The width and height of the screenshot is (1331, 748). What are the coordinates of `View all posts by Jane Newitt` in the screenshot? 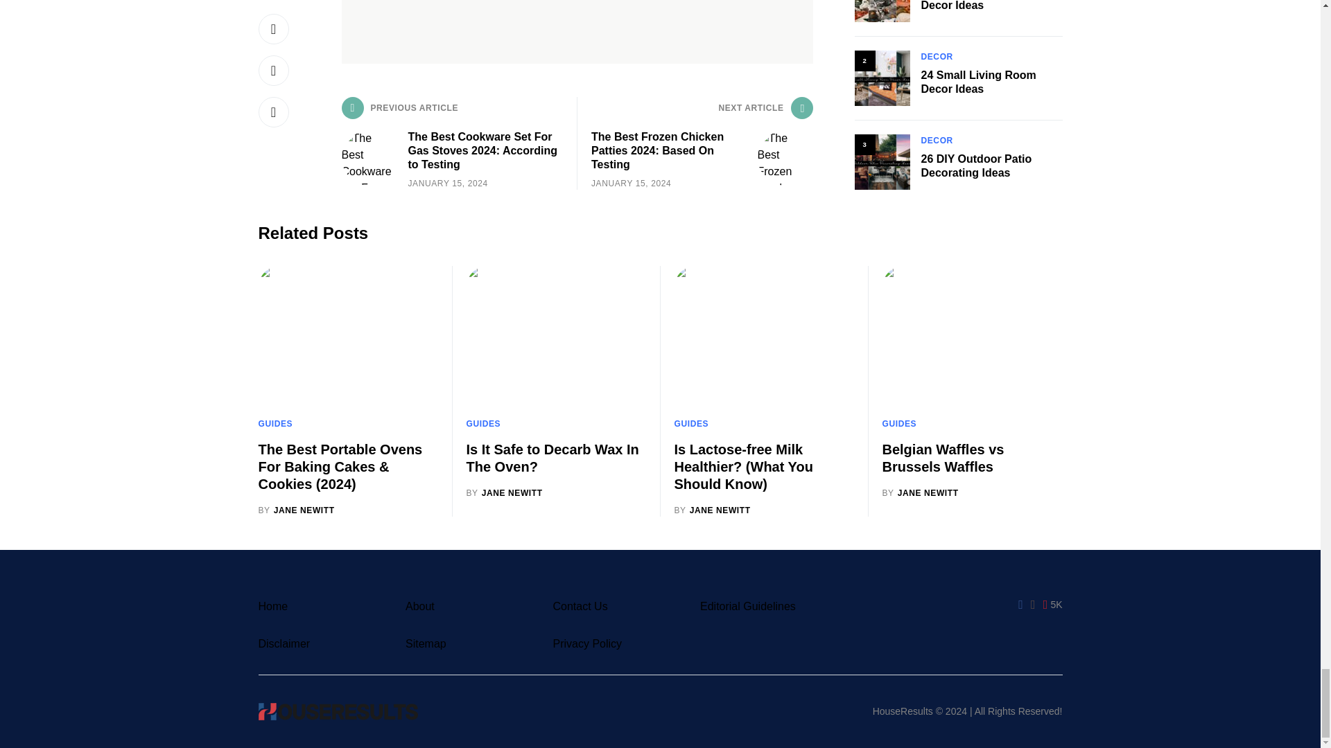 It's located at (919, 493).